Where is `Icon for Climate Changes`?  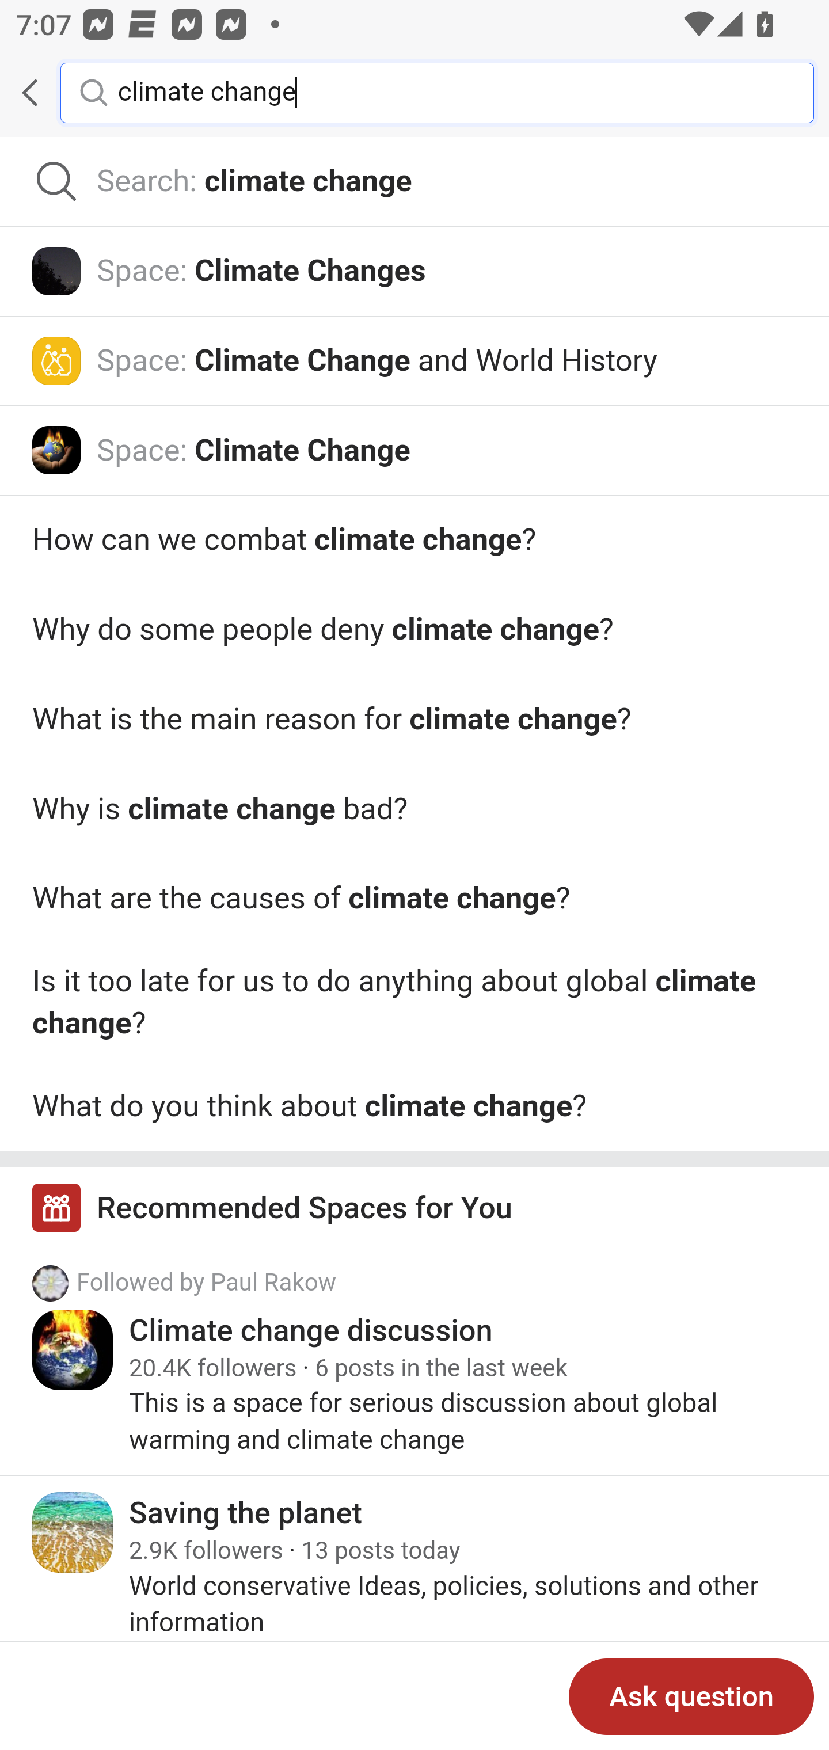 Icon for Climate Changes is located at coordinates (56, 270).